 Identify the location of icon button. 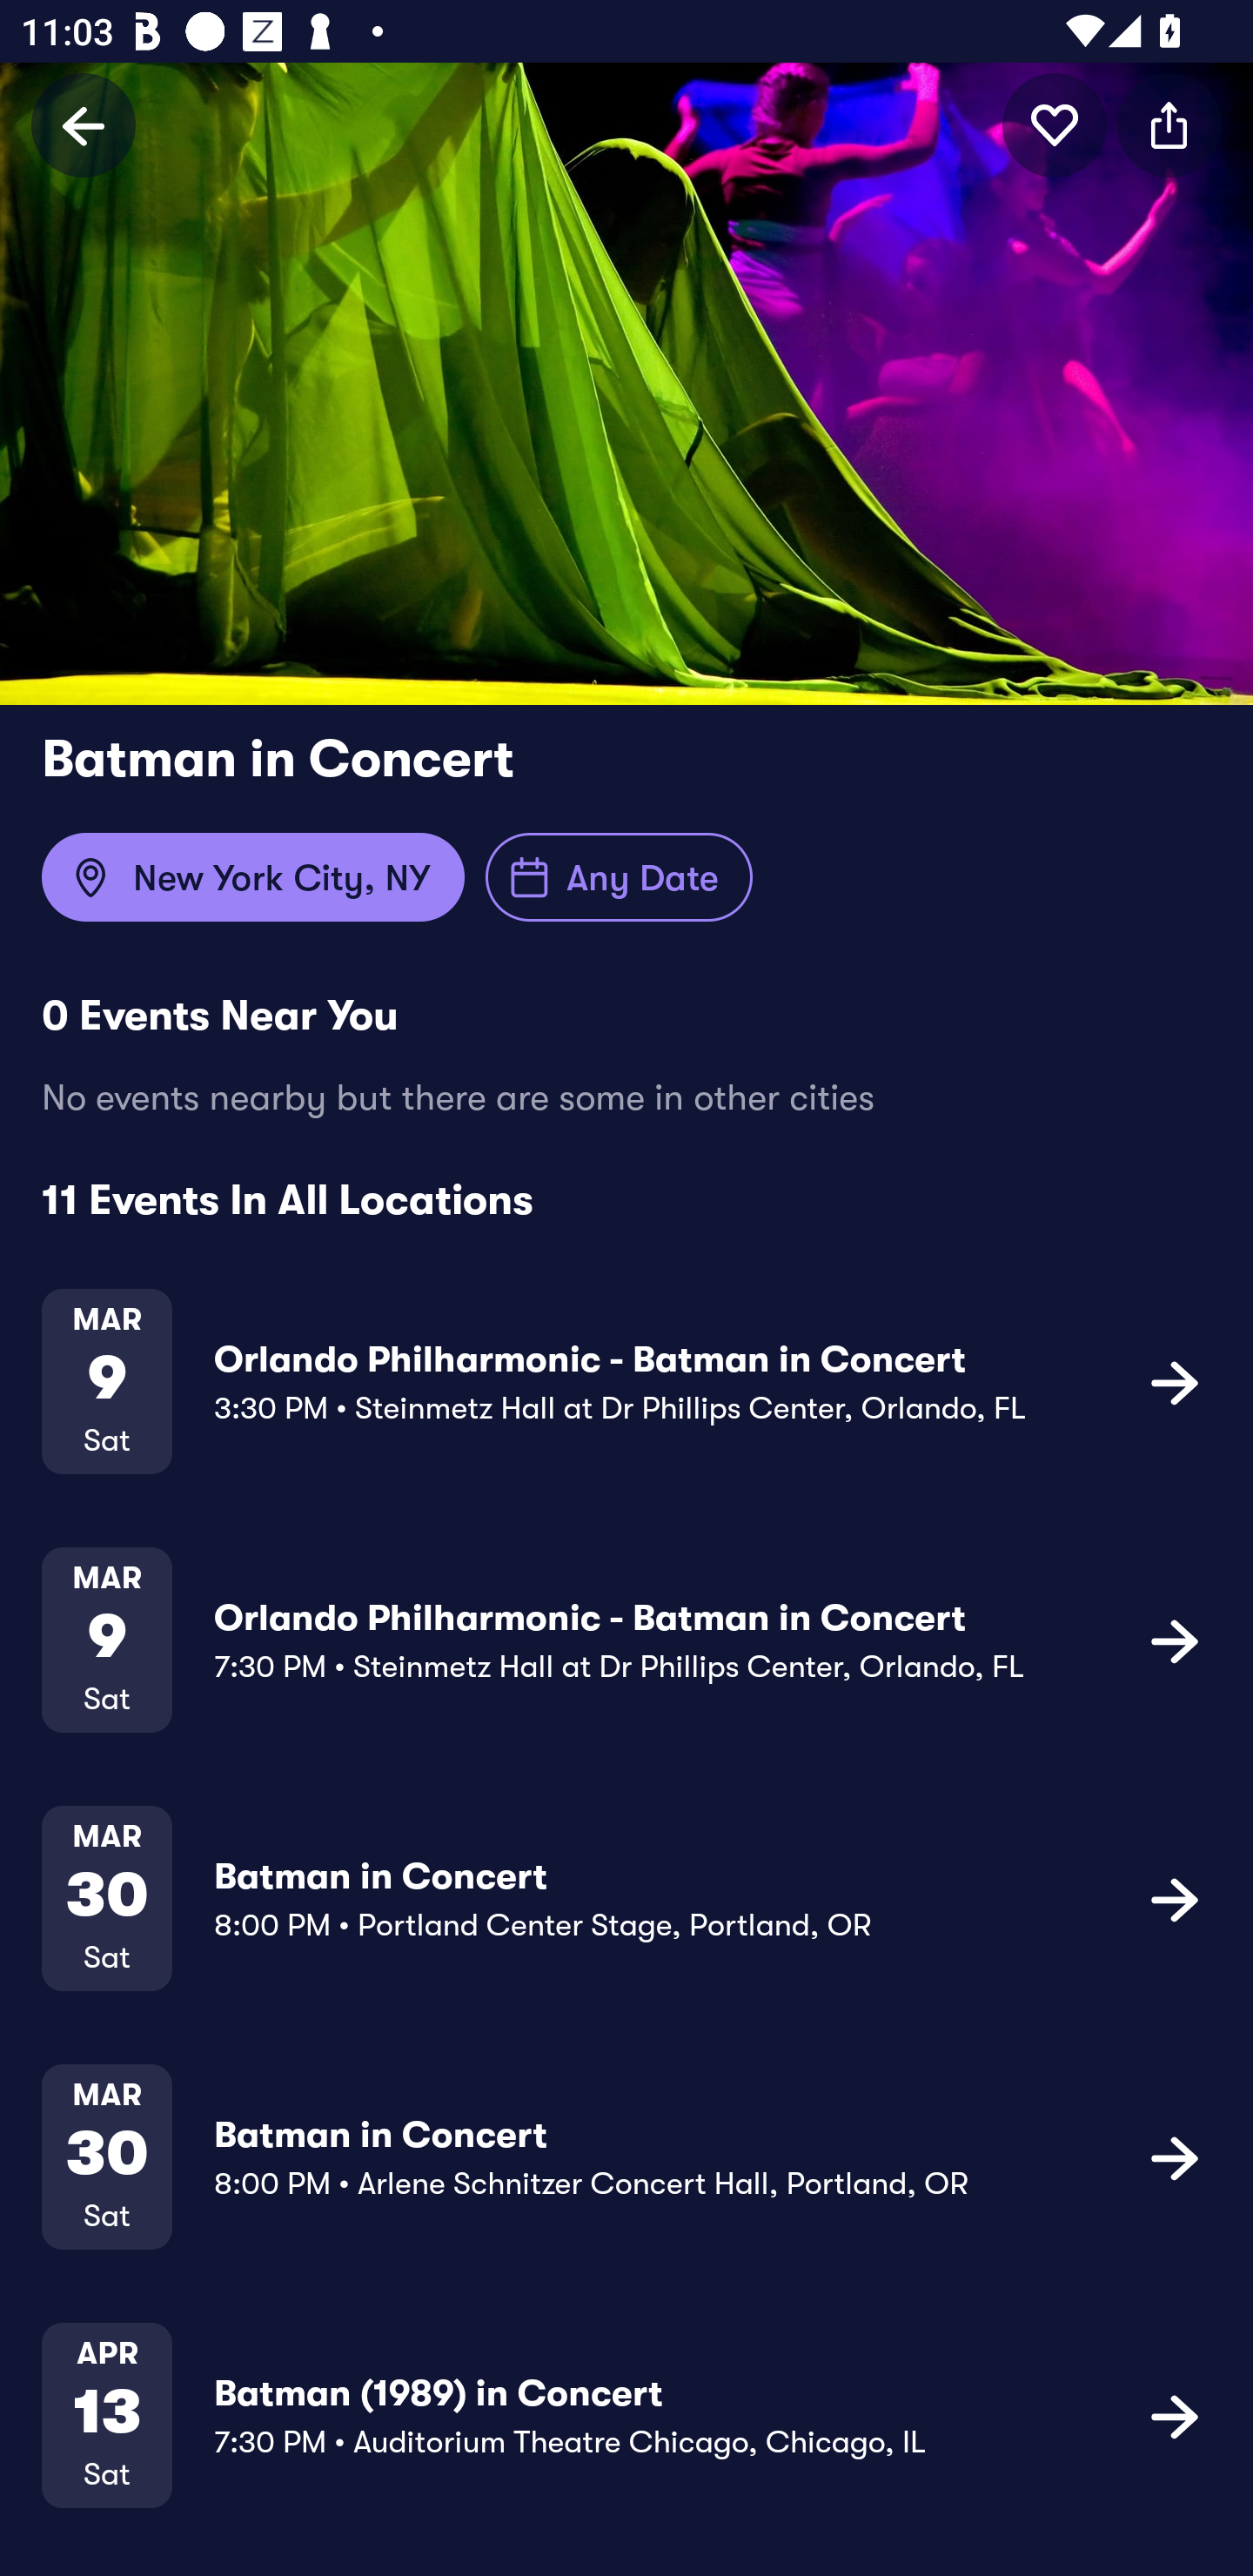
(1055, 124).